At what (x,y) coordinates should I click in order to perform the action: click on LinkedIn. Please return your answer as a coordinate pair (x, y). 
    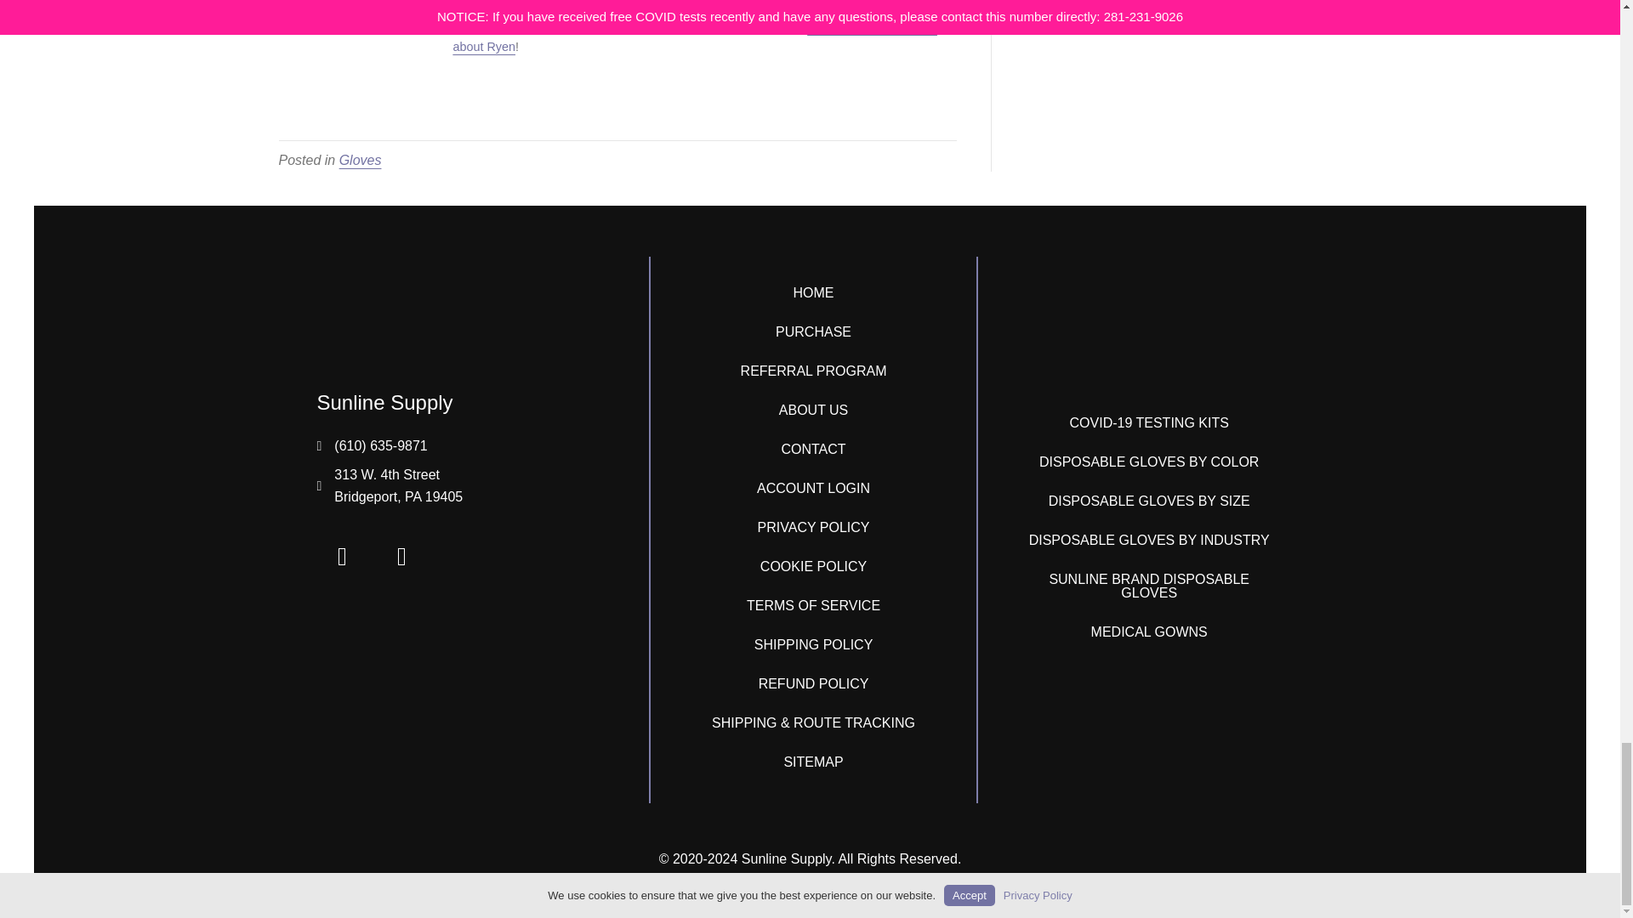
    Looking at the image, I should click on (401, 556).